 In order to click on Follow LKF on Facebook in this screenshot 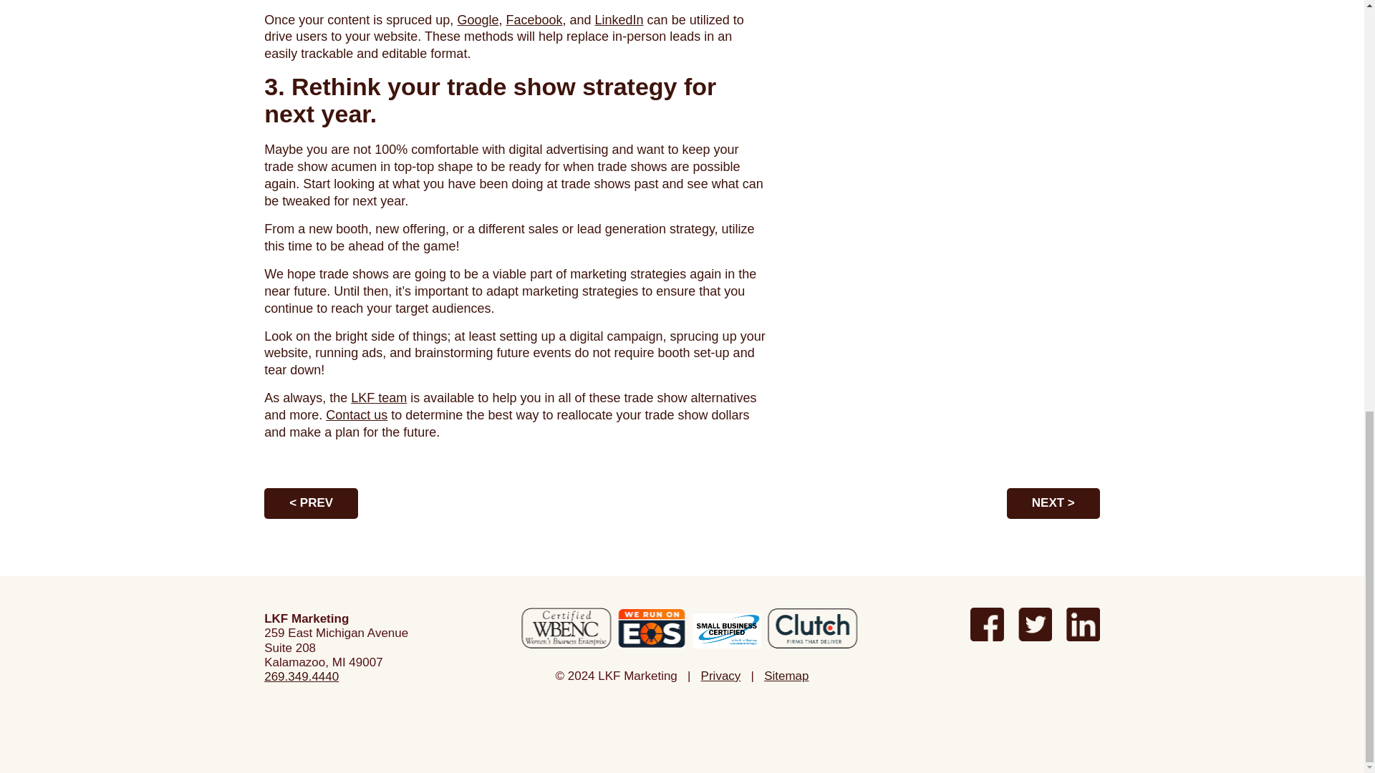, I will do `click(987, 624)`.